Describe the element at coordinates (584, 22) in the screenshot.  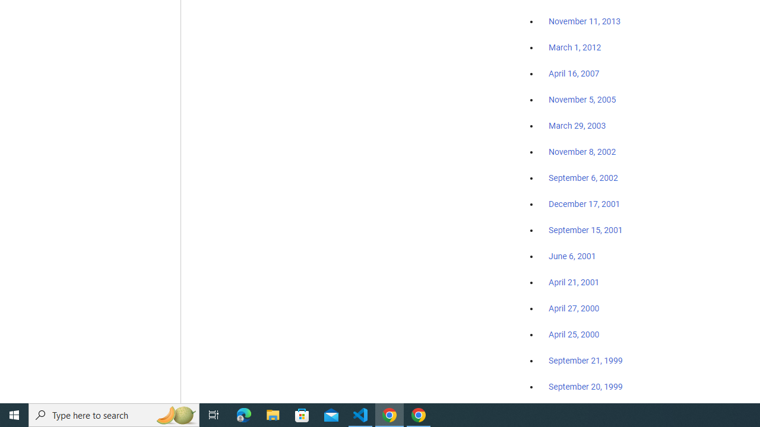
I see `November 11, 2013` at that location.